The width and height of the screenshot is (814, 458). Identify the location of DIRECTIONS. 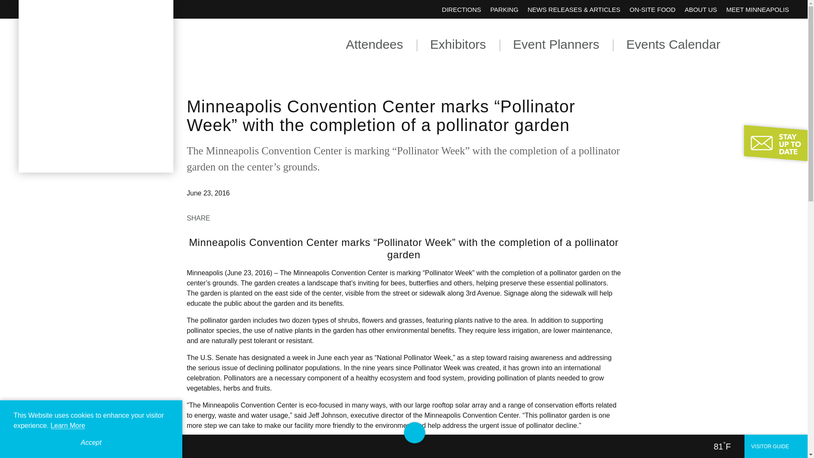
(461, 9).